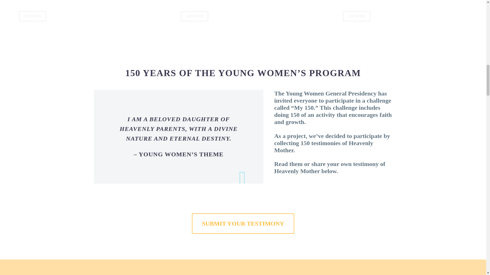 The image size is (490, 275). I want to click on Resources, so click(357, 16).